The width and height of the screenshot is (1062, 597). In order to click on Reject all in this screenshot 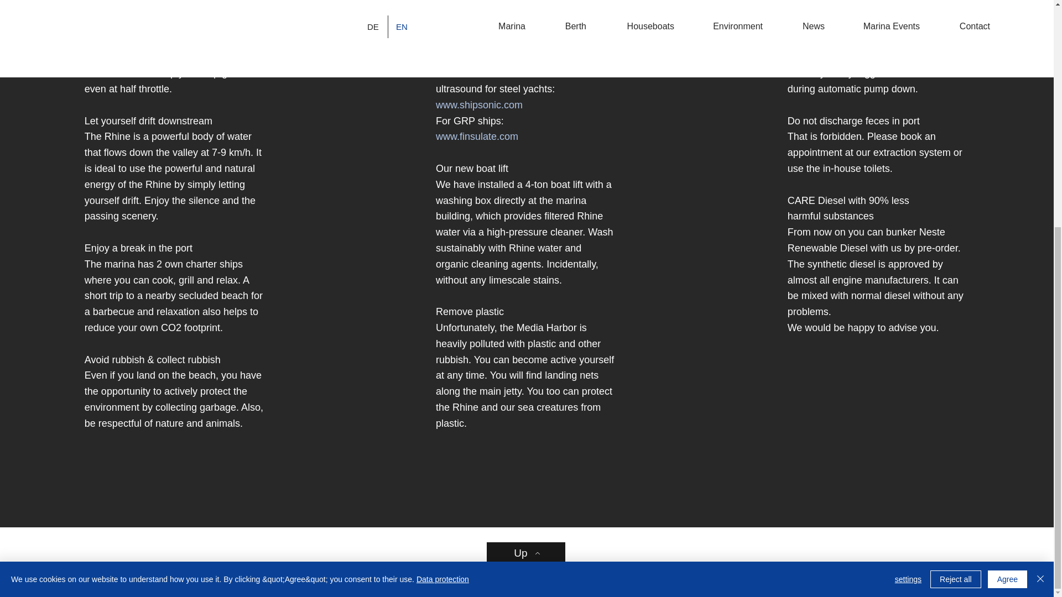, I will do `click(956, 218)`.